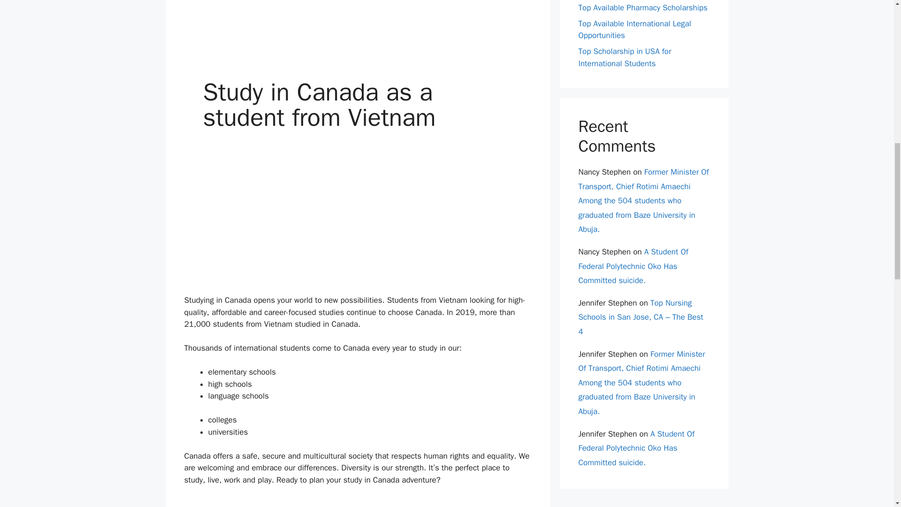  Describe the element at coordinates (634, 30) in the screenshot. I see `Top Available International Legal Opportunities` at that location.